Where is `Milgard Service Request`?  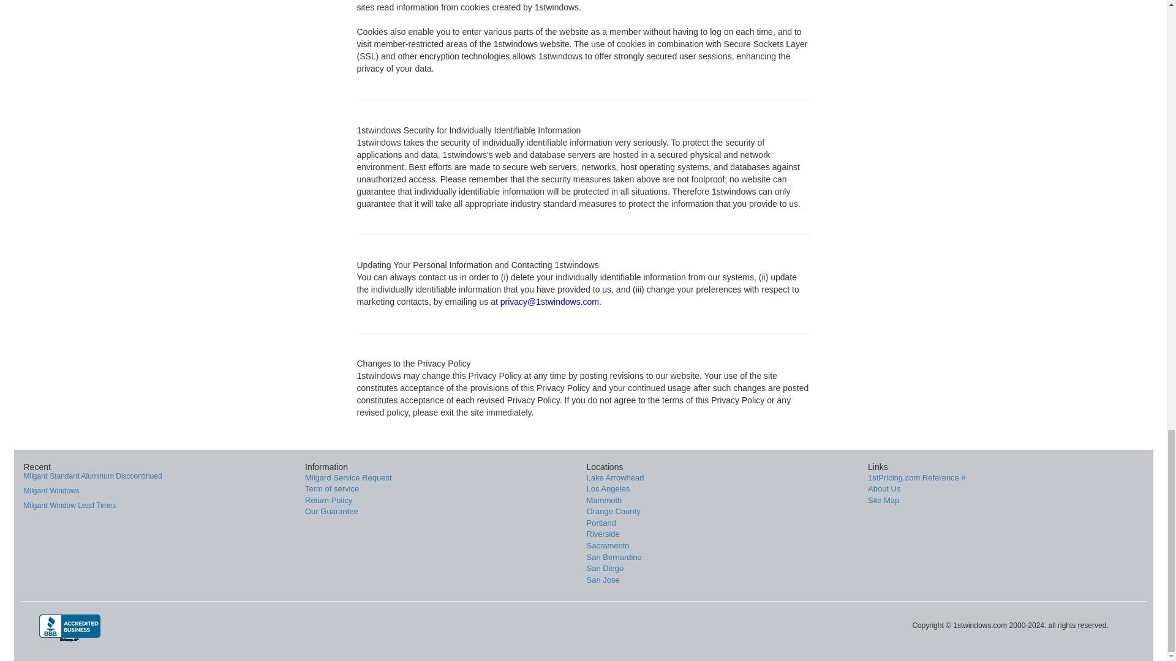 Milgard Service Request is located at coordinates (348, 477).